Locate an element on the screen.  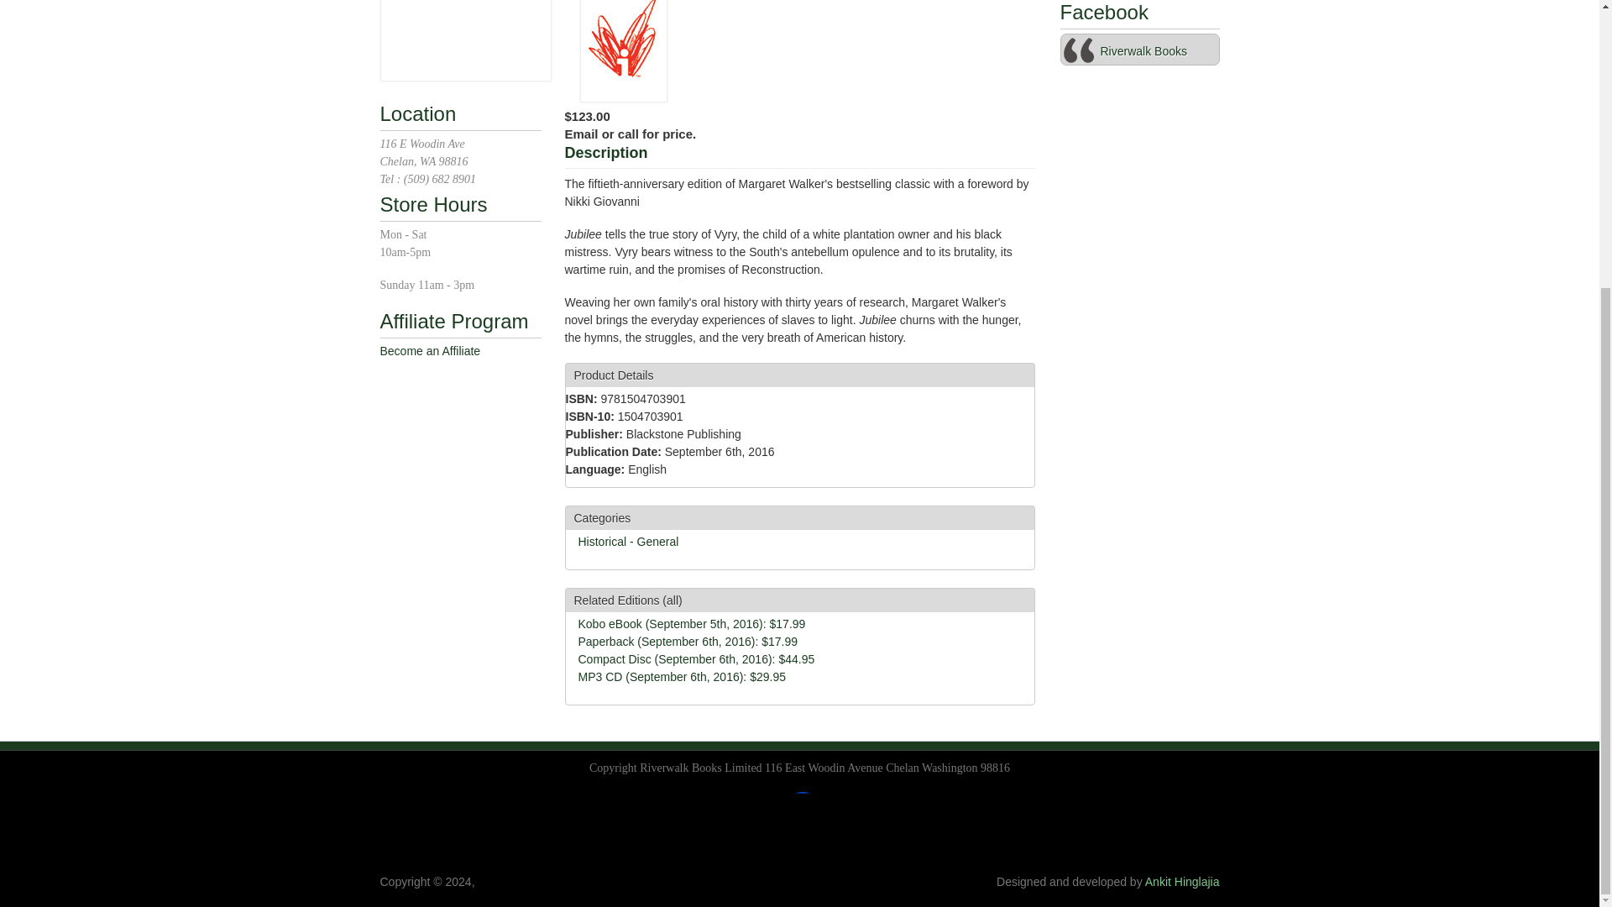
Historical - General is located at coordinates (628, 542).